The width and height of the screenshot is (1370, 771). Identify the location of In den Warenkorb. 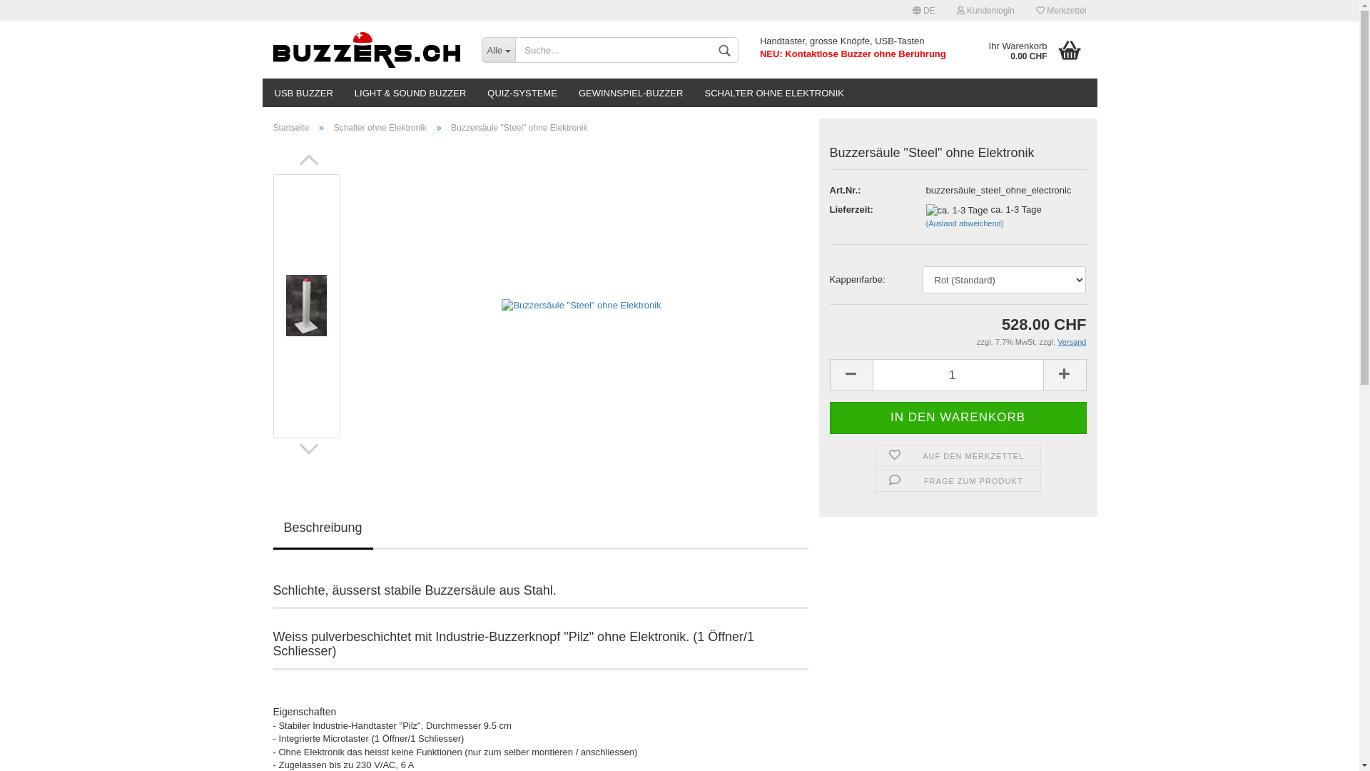
(958, 418).